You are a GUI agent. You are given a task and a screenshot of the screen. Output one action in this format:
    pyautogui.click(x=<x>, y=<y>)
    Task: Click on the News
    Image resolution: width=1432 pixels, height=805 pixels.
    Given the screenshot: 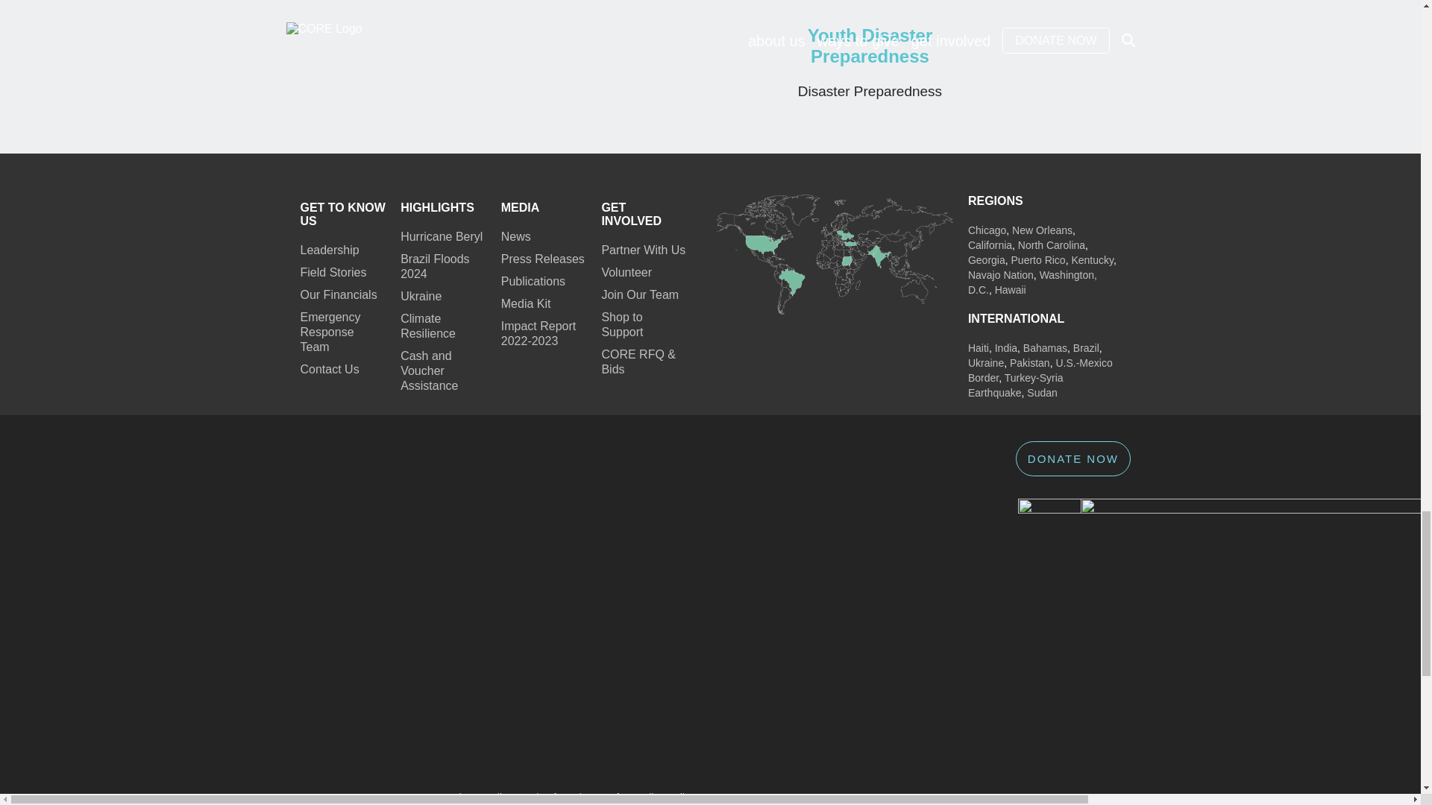 What is the action you would take?
    pyautogui.click(x=544, y=237)
    